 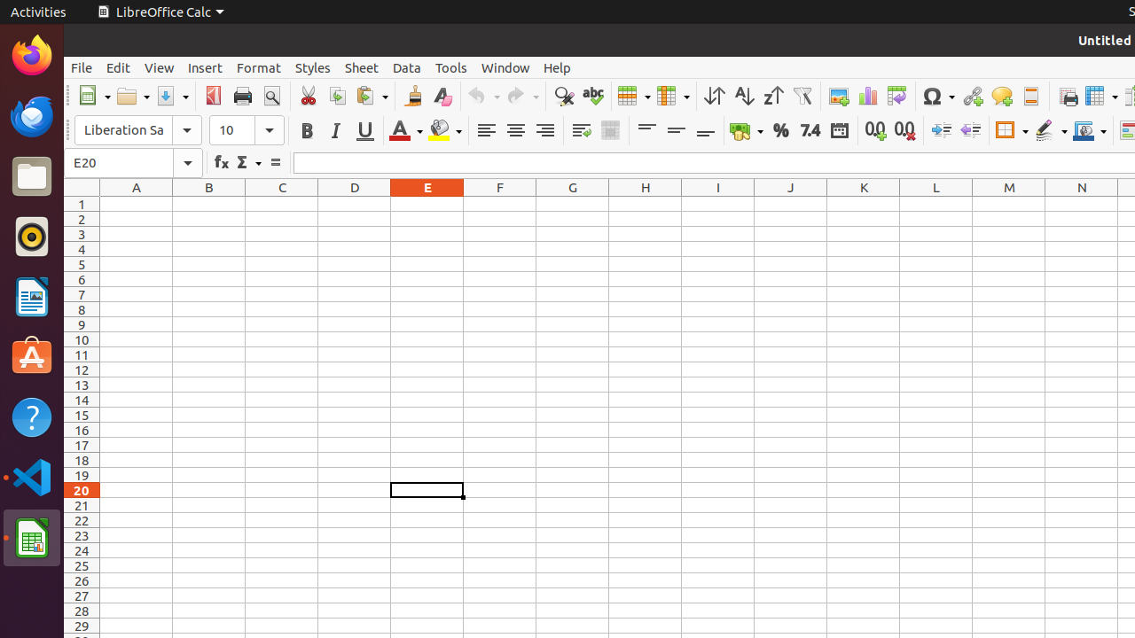 What do you see at coordinates (634, 96) in the screenshot?
I see `Row` at bounding box center [634, 96].